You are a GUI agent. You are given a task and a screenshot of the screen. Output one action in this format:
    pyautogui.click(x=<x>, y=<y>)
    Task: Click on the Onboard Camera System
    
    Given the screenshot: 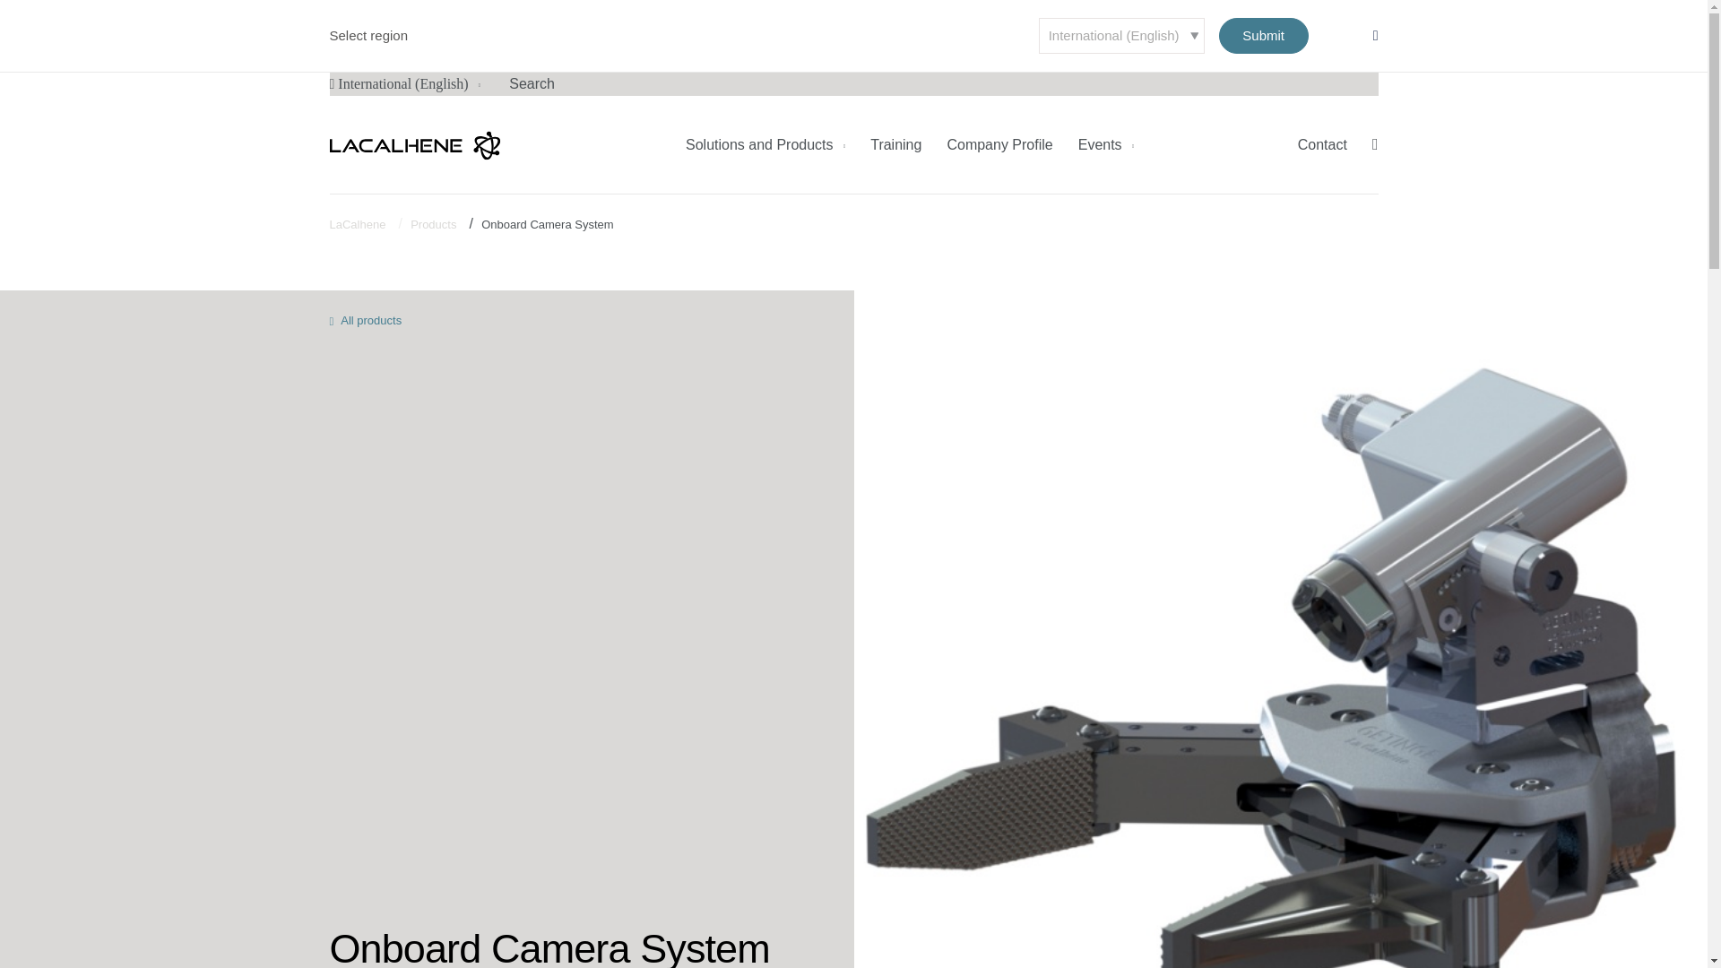 What is the action you would take?
    pyautogui.click(x=547, y=224)
    